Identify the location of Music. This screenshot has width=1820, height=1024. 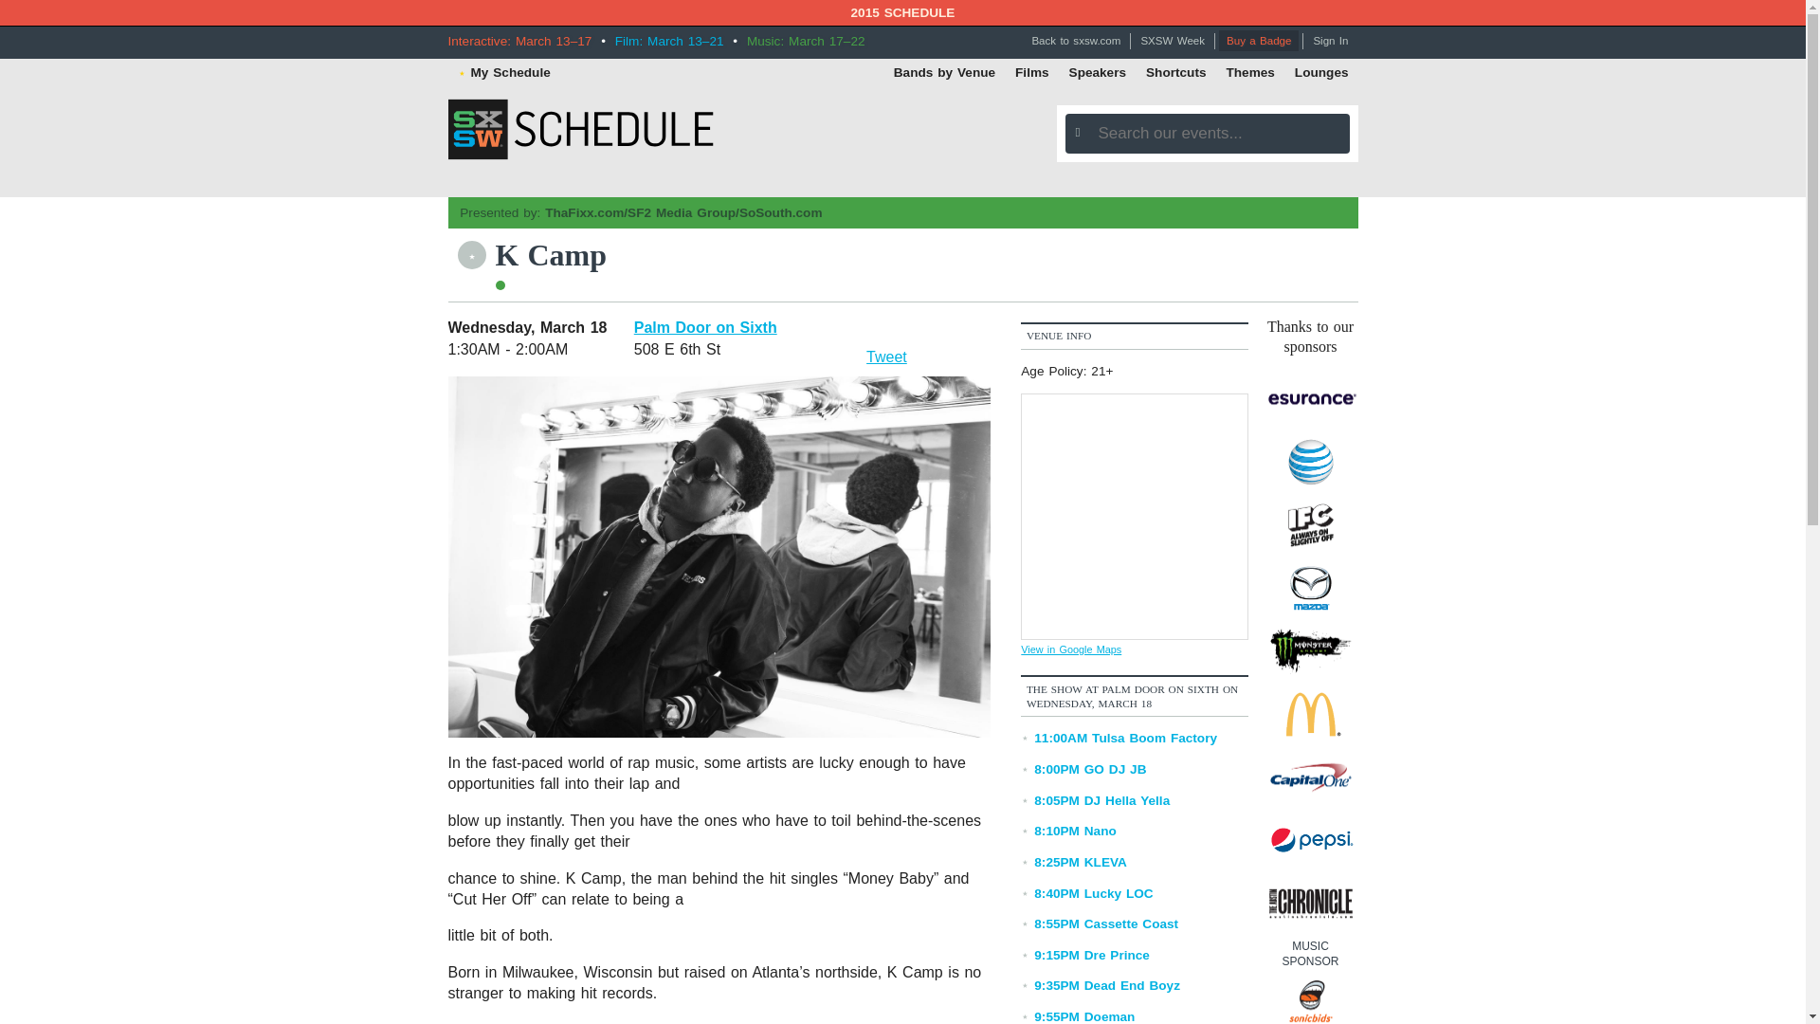
(499, 284).